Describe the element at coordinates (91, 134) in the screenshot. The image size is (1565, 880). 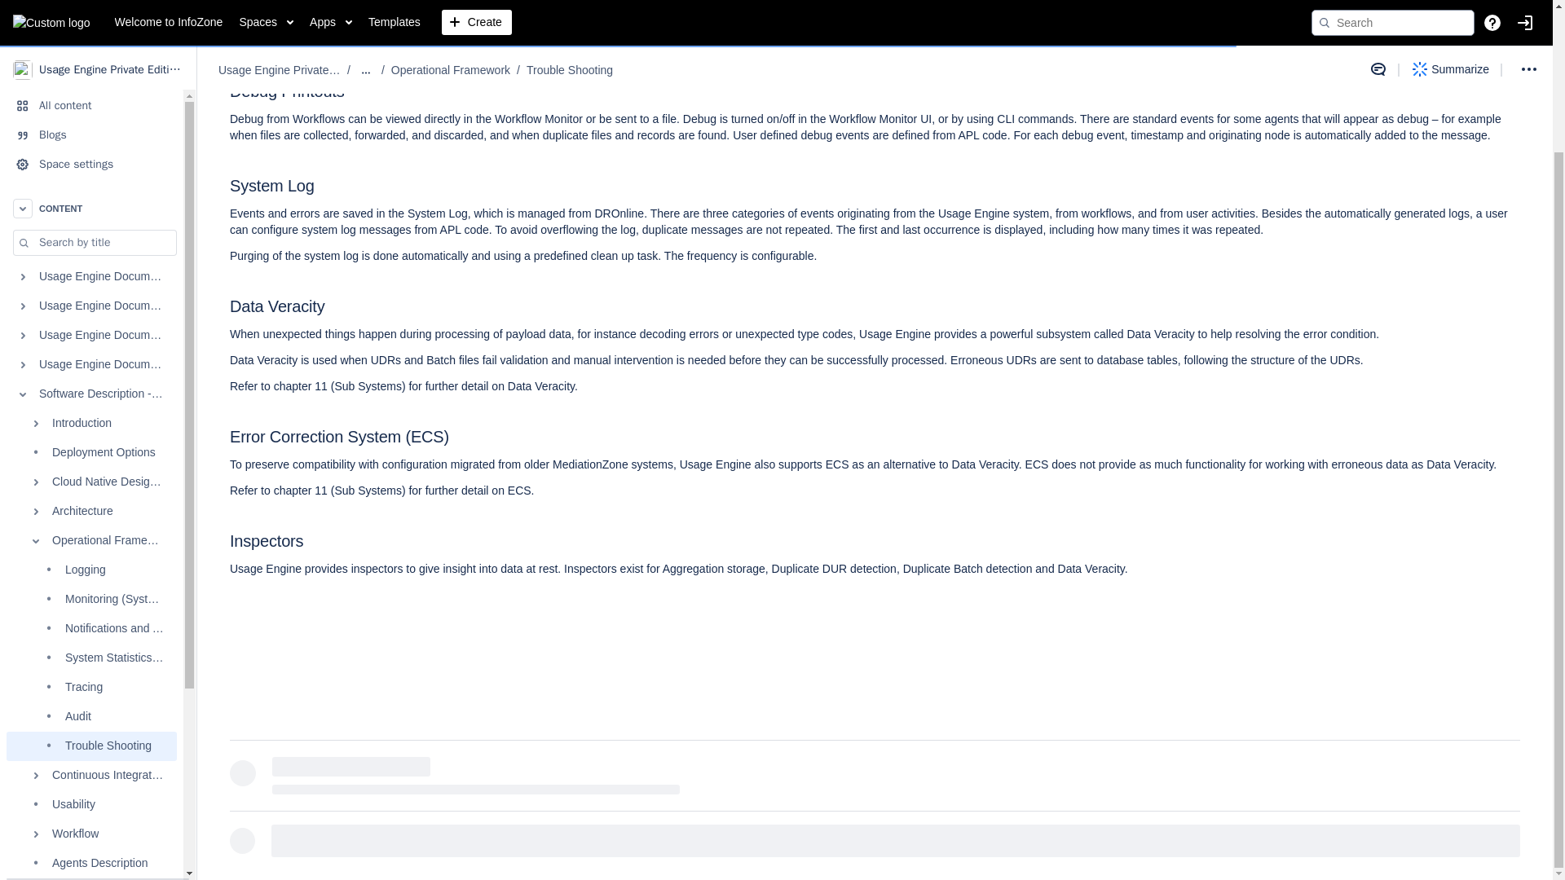
I see `Usage Engine Documentation 3.1` at that location.